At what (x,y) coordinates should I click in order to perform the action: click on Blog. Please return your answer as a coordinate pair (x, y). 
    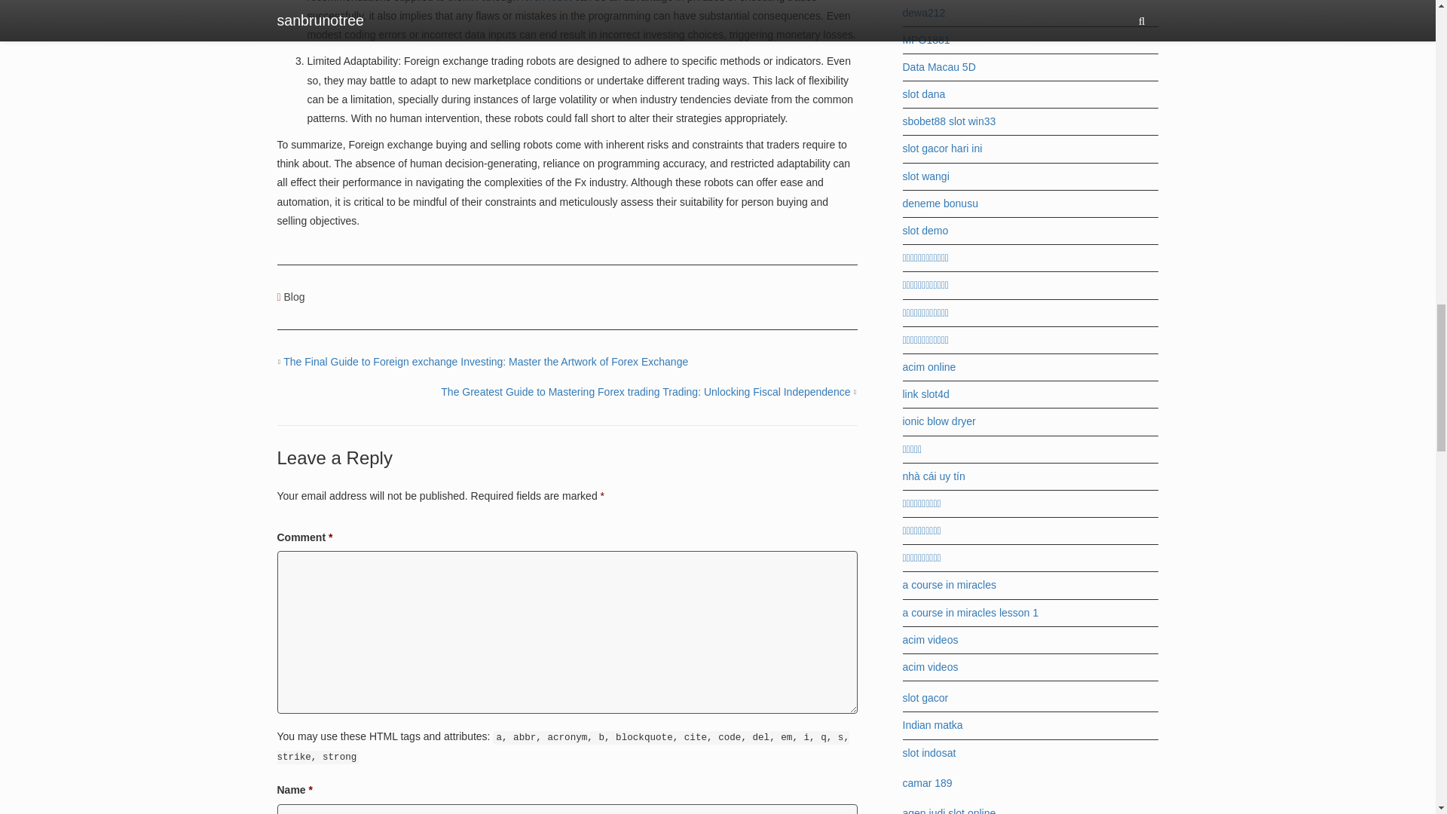
    Looking at the image, I should click on (294, 296).